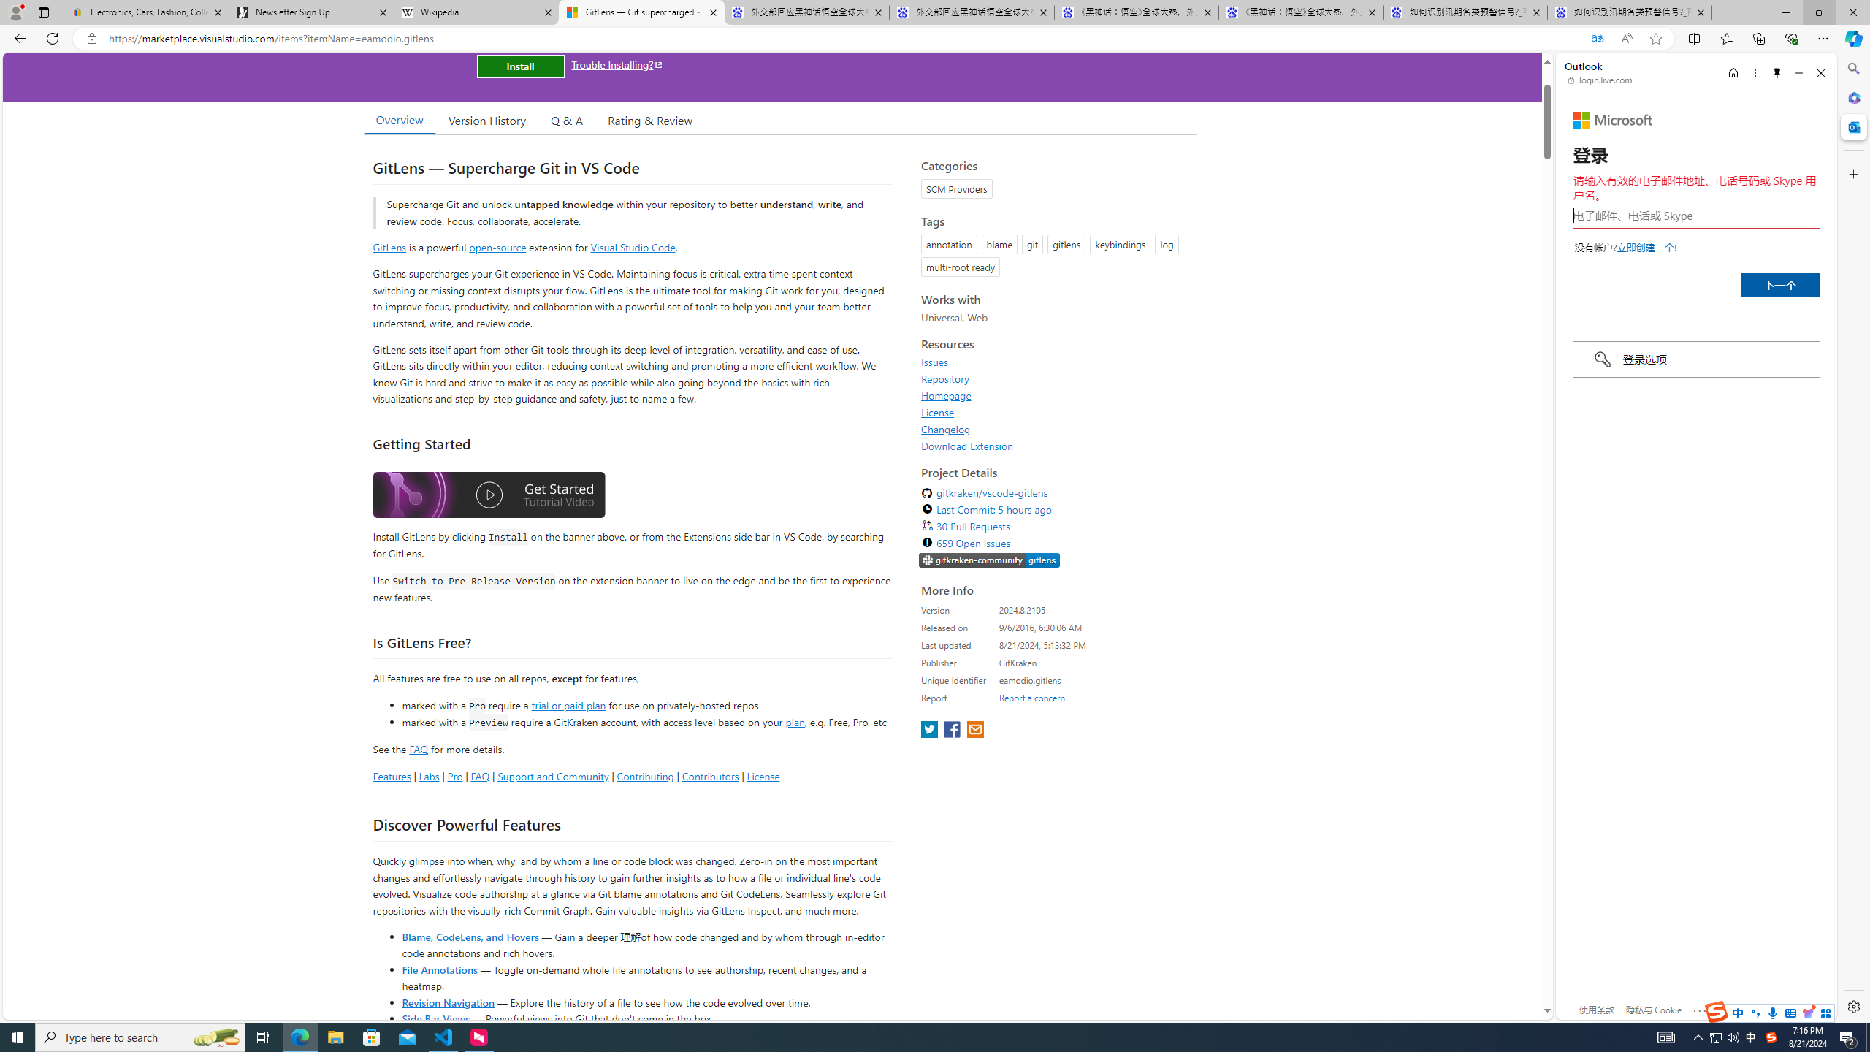 The image size is (1870, 1052). I want to click on Changelog, so click(1055, 429).